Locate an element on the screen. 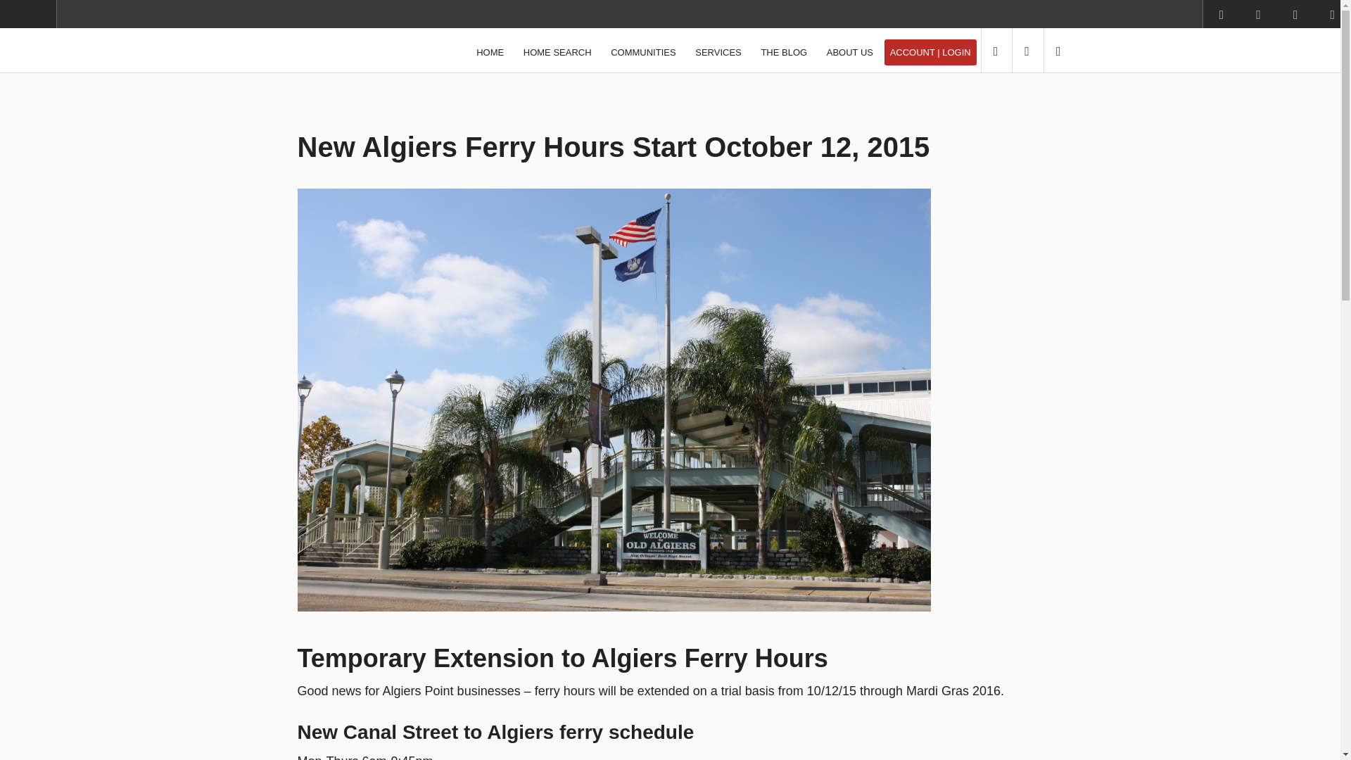 The image size is (1351, 760). Visit us on Facebook is located at coordinates (1222, 15).